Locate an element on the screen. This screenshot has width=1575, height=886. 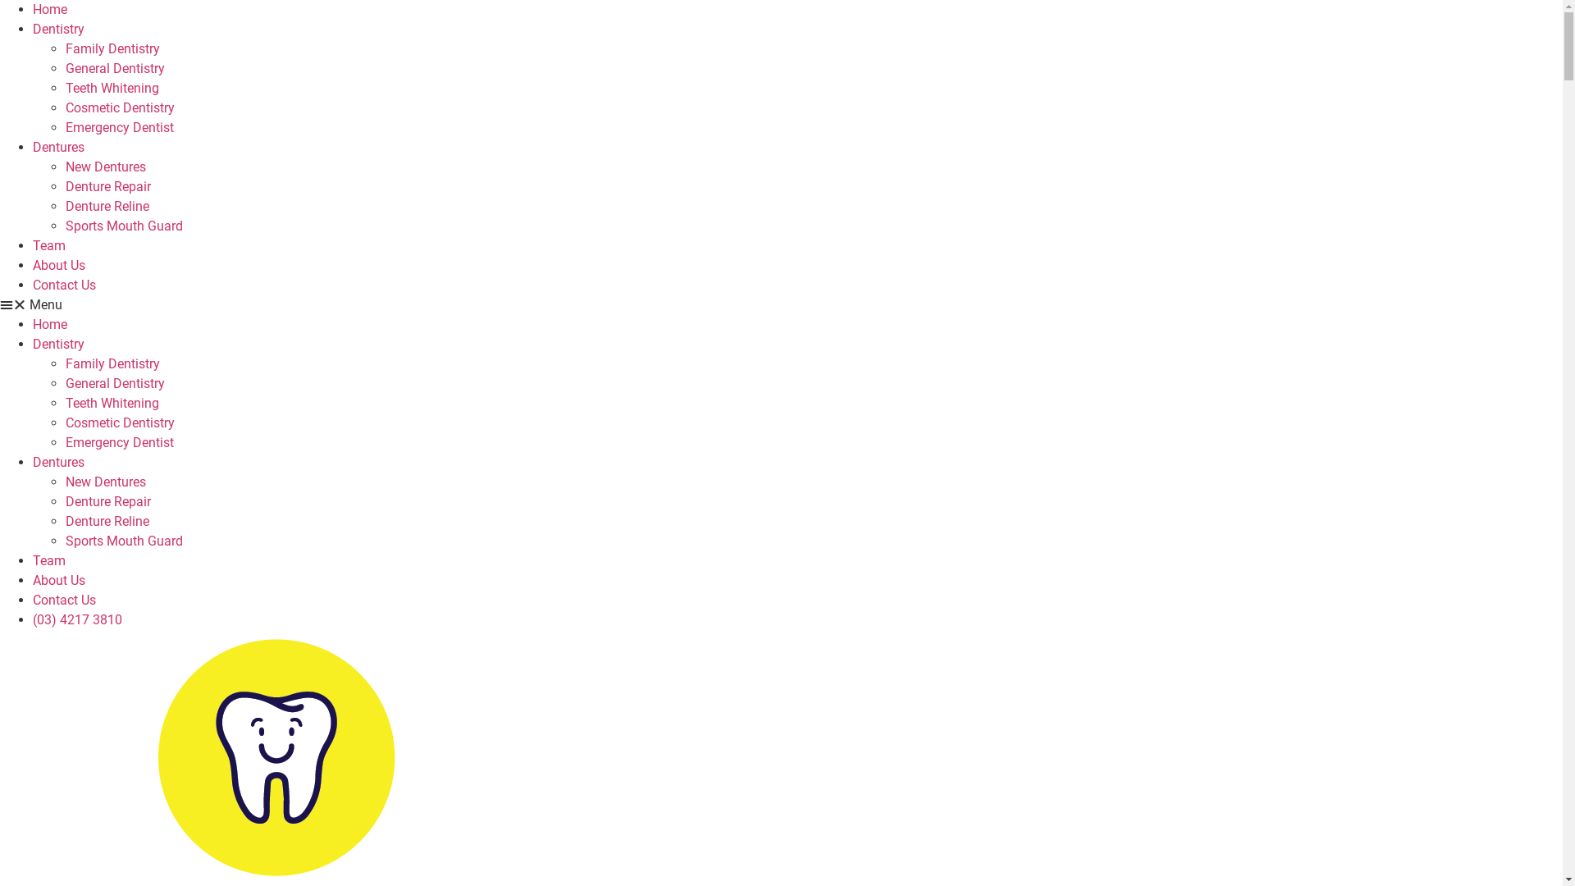
Contact Us is located at coordinates (64, 285).